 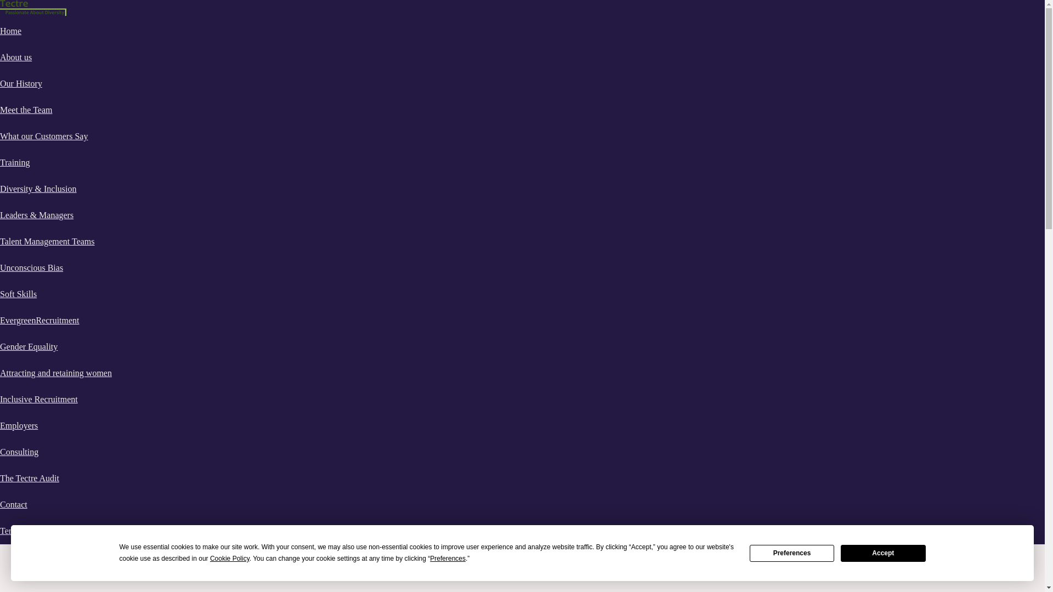 What do you see at coordinates (792, 553) in the screenshot?
I see `Preferences` at bounding box center [792, 553].